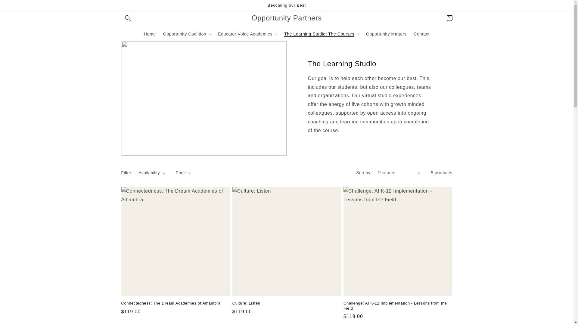  I want to click on Contact, so click(421, 34).